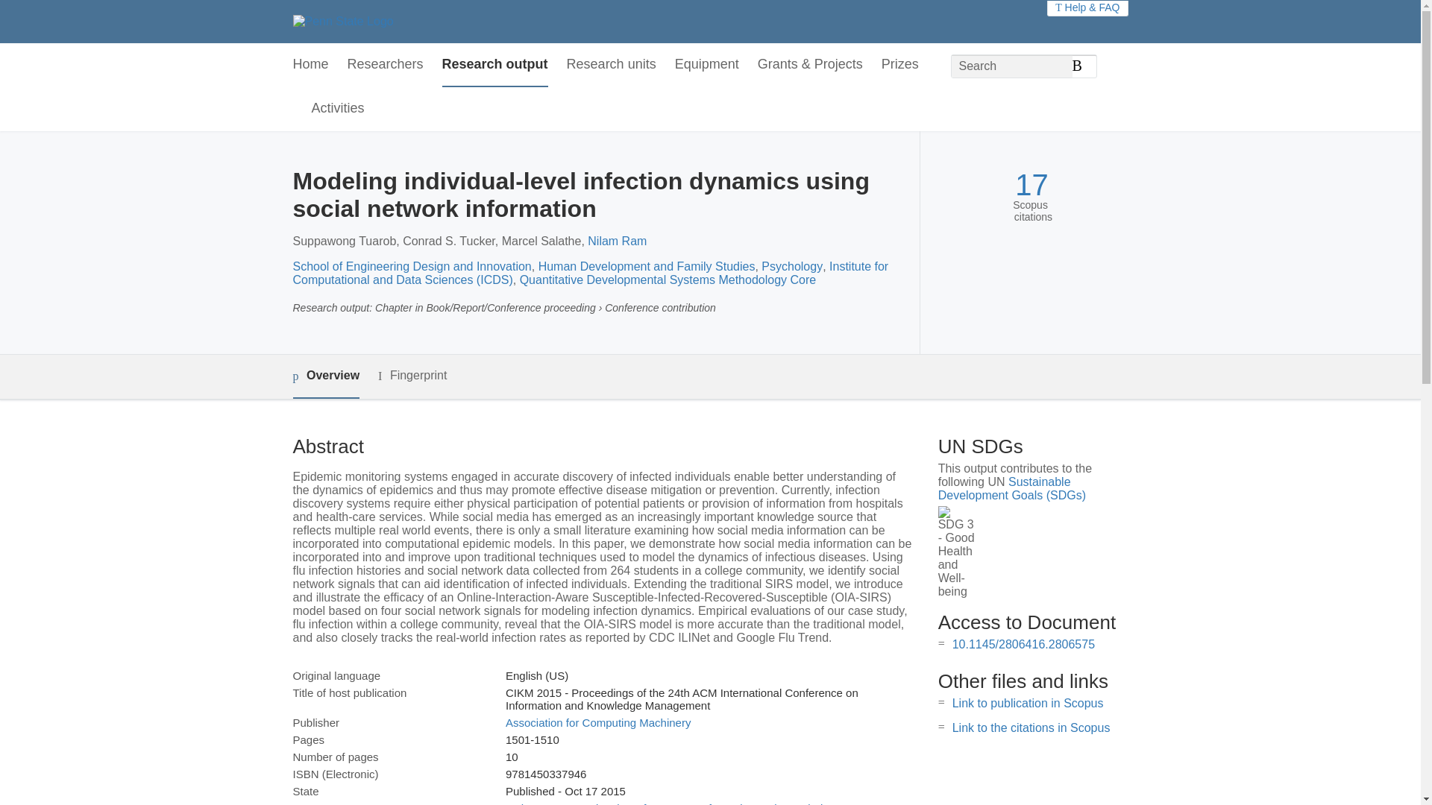  I want to click on Quantitative Developmental Systems Methodology Core, so click(668, 280).